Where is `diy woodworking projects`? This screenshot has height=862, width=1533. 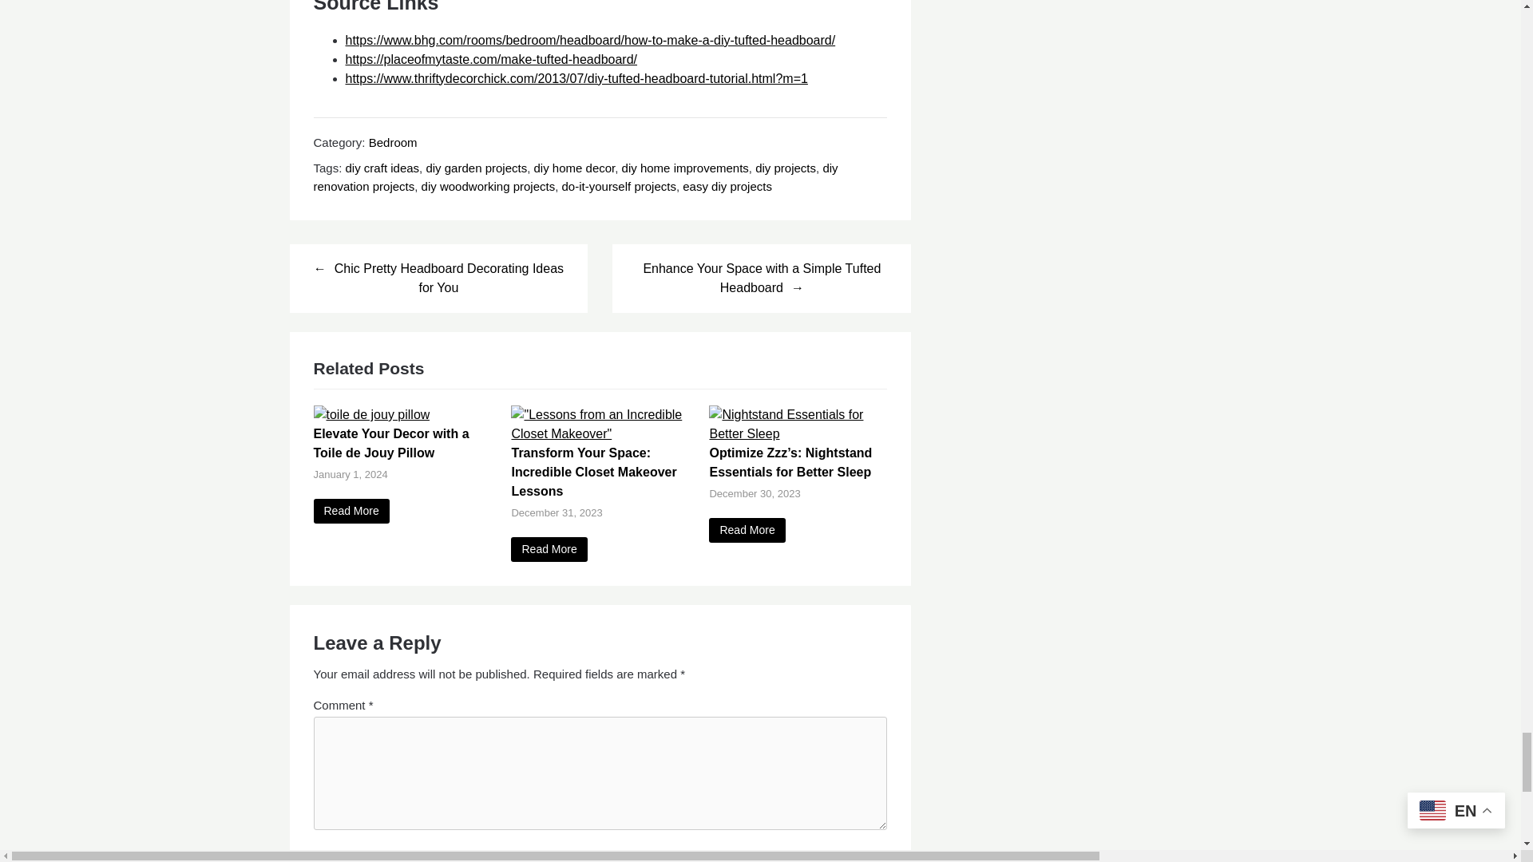 diy woodworking projects is located at coordinates (489, 185).